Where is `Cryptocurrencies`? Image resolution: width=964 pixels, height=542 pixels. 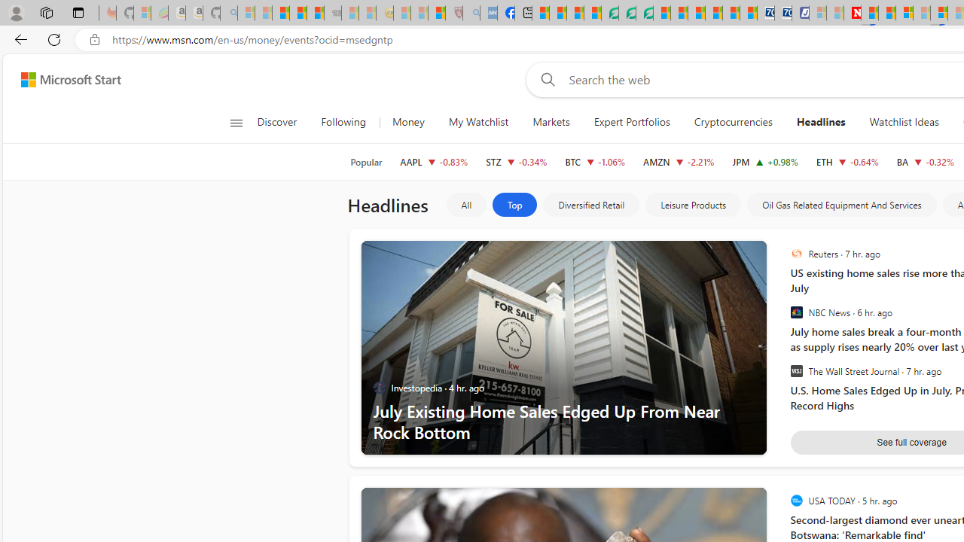
Cryptocurrencies is located at coordinates (734, 122).